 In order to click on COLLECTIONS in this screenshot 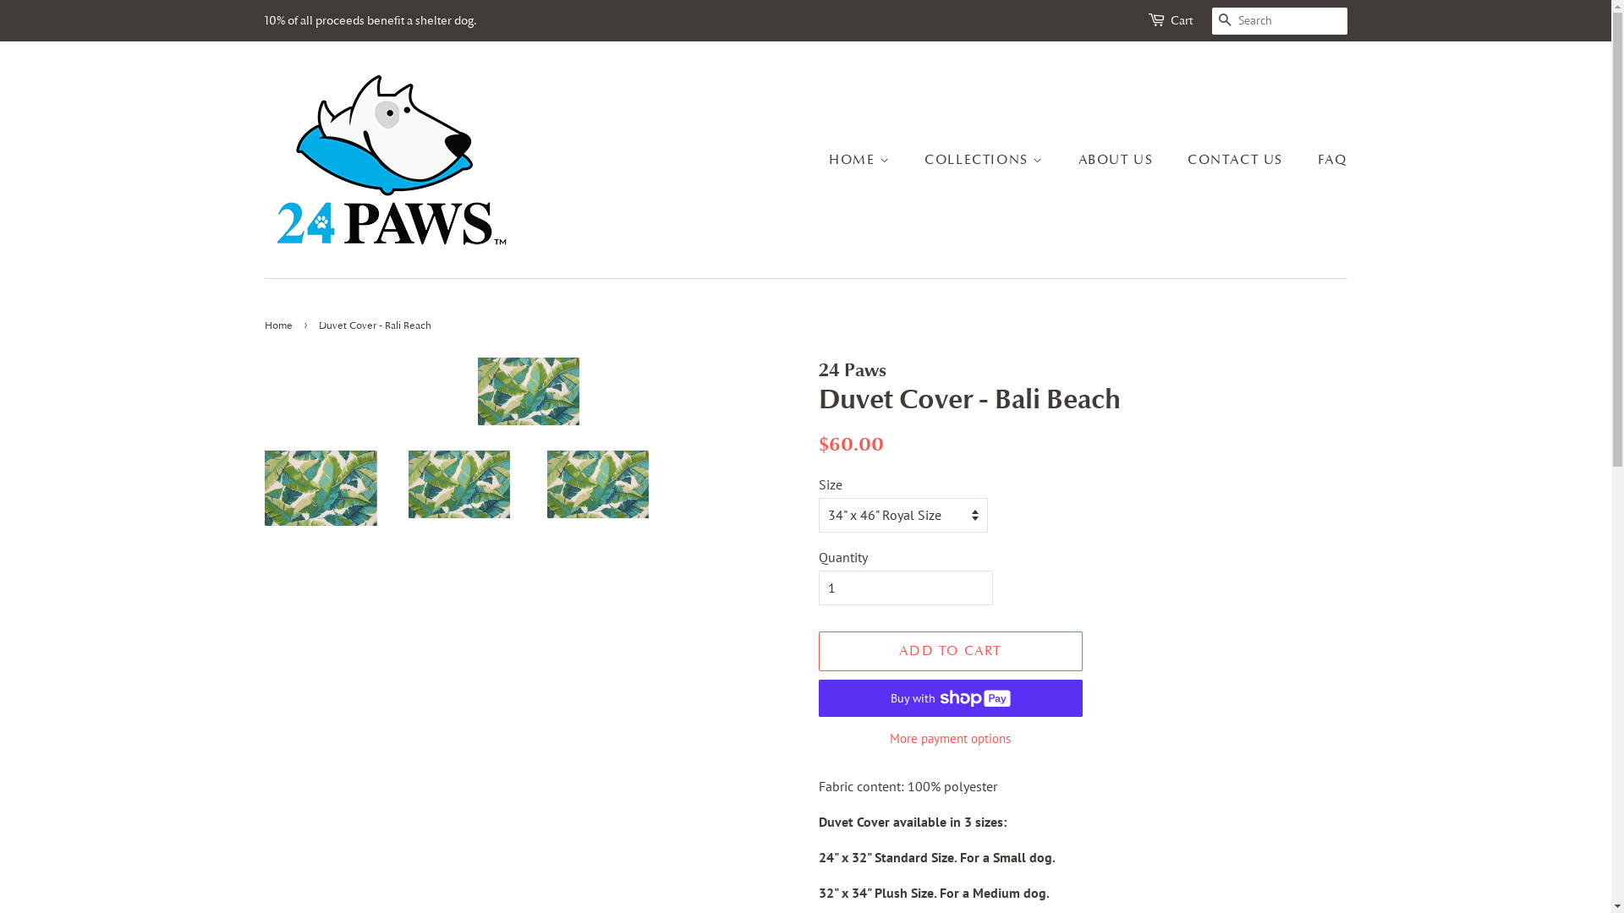, I will do `click(986, 161)`.